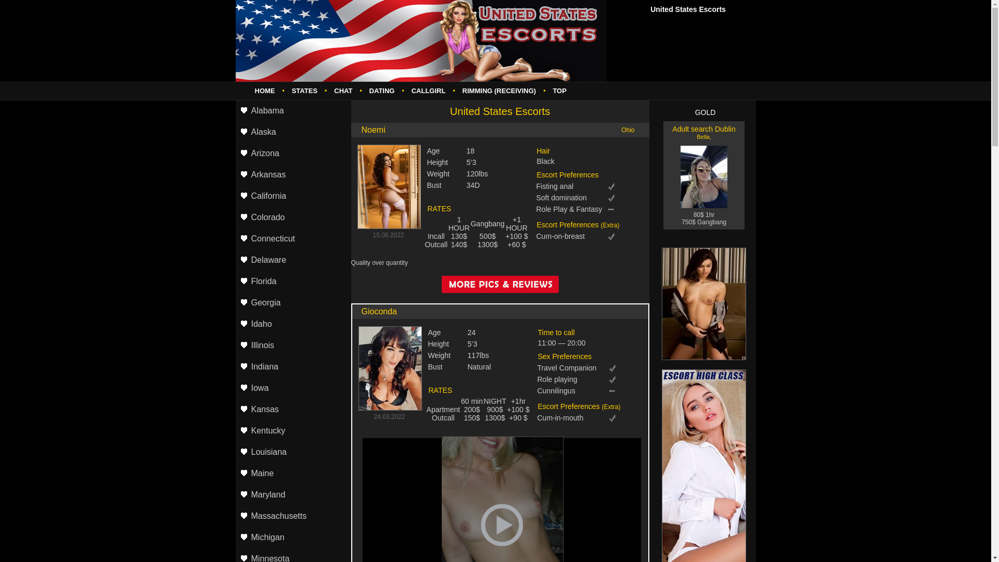  I want to click on Georgia, so click(292, 303).